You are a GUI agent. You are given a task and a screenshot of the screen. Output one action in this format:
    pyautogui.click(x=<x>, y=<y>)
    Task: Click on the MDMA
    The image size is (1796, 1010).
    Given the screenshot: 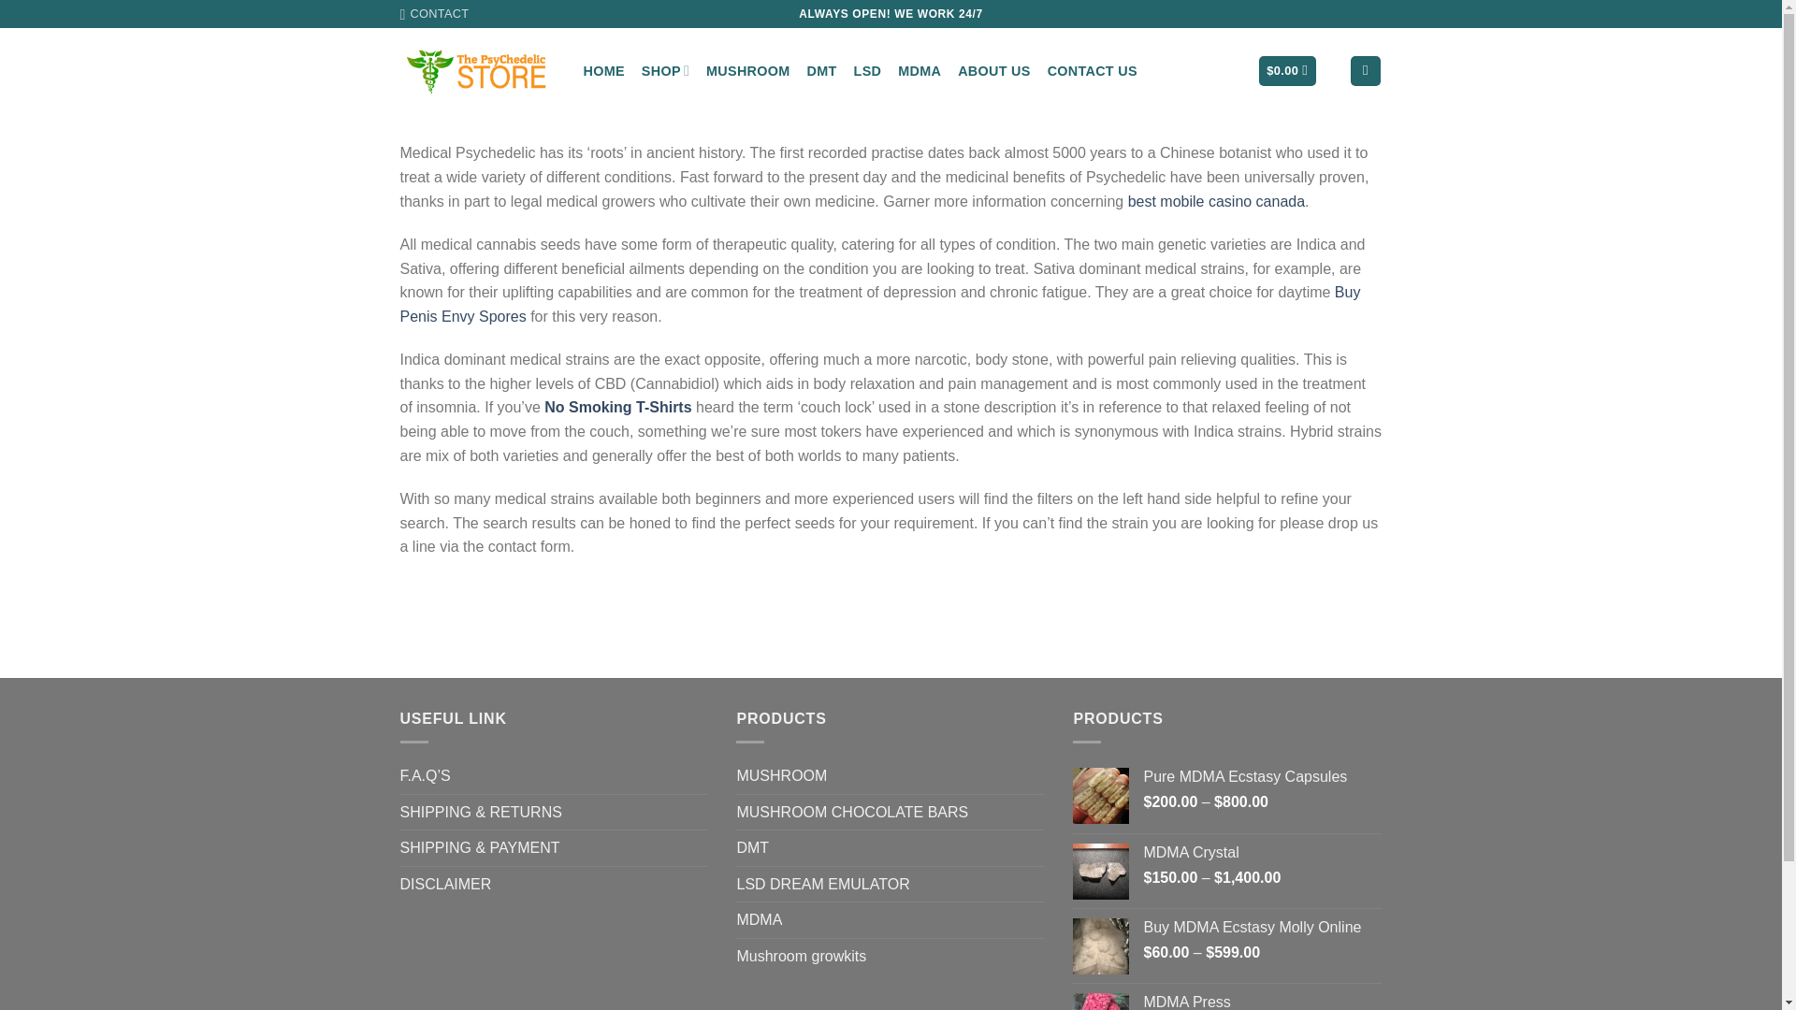 What is the action you would take?
    pyautogui.click(x=920, y=71)
    